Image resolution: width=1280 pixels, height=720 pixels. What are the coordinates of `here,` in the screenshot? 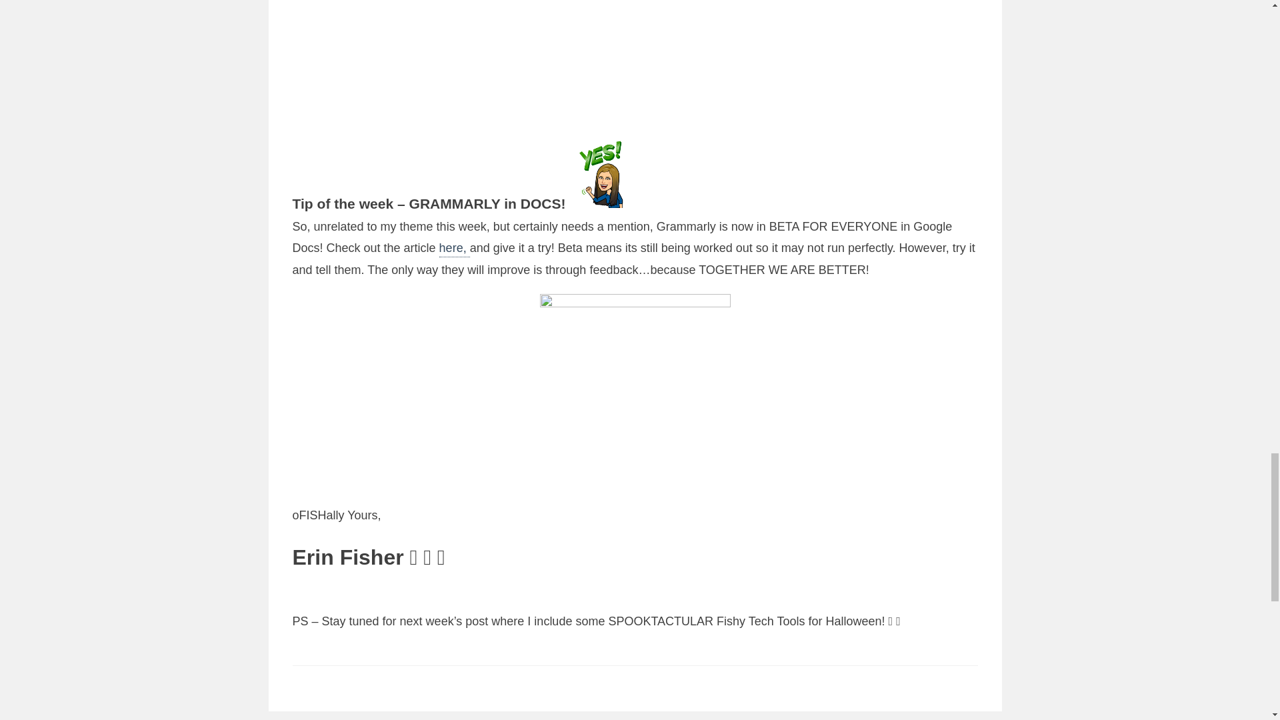 It's located at (454, 249).